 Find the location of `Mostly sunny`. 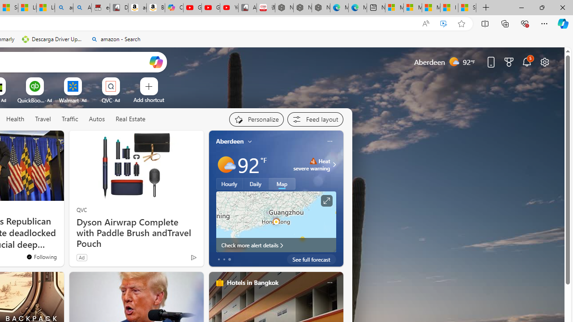

Mostly sunny is located at coordinates (226, 165).